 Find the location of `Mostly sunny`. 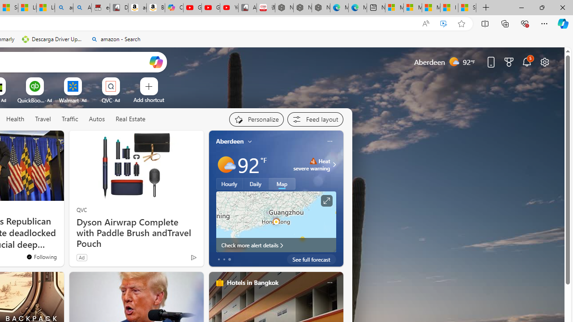

Mostly sunny is located at coordinates (226, 165).